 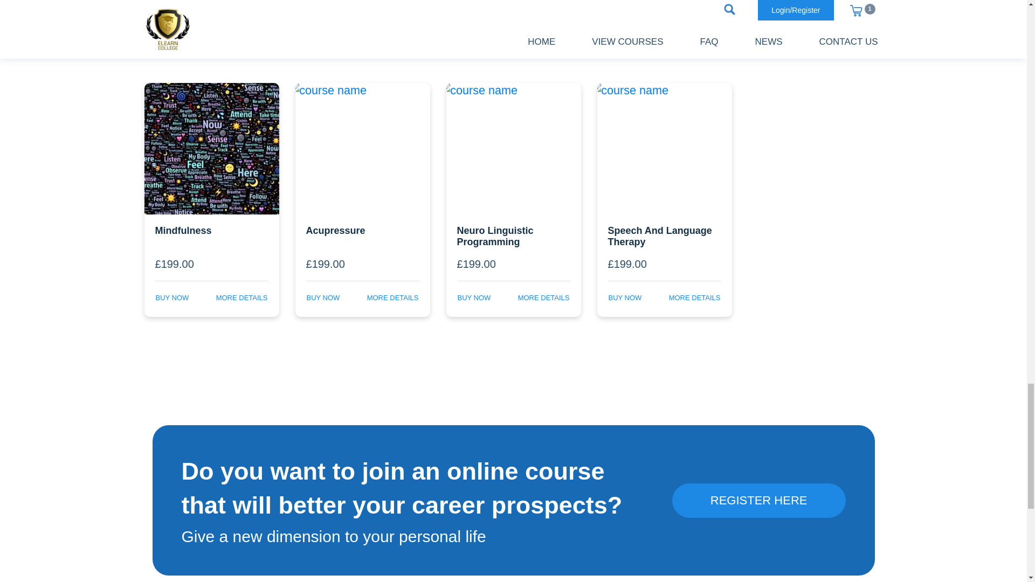 I want to click on Mindfulness, so click(x=212, y=235).